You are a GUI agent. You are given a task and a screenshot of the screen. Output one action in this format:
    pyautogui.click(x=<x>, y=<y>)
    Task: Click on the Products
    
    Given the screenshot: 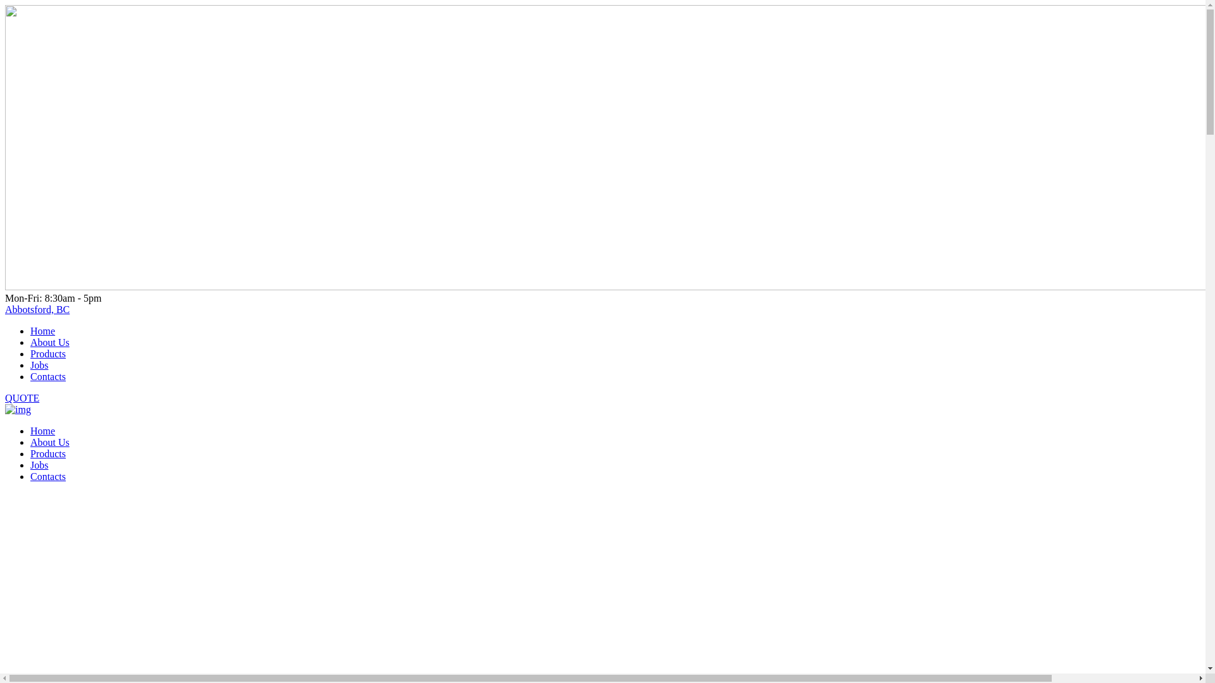 What is the action you would take?
    pyautogui.click(x=48, y=354)
    